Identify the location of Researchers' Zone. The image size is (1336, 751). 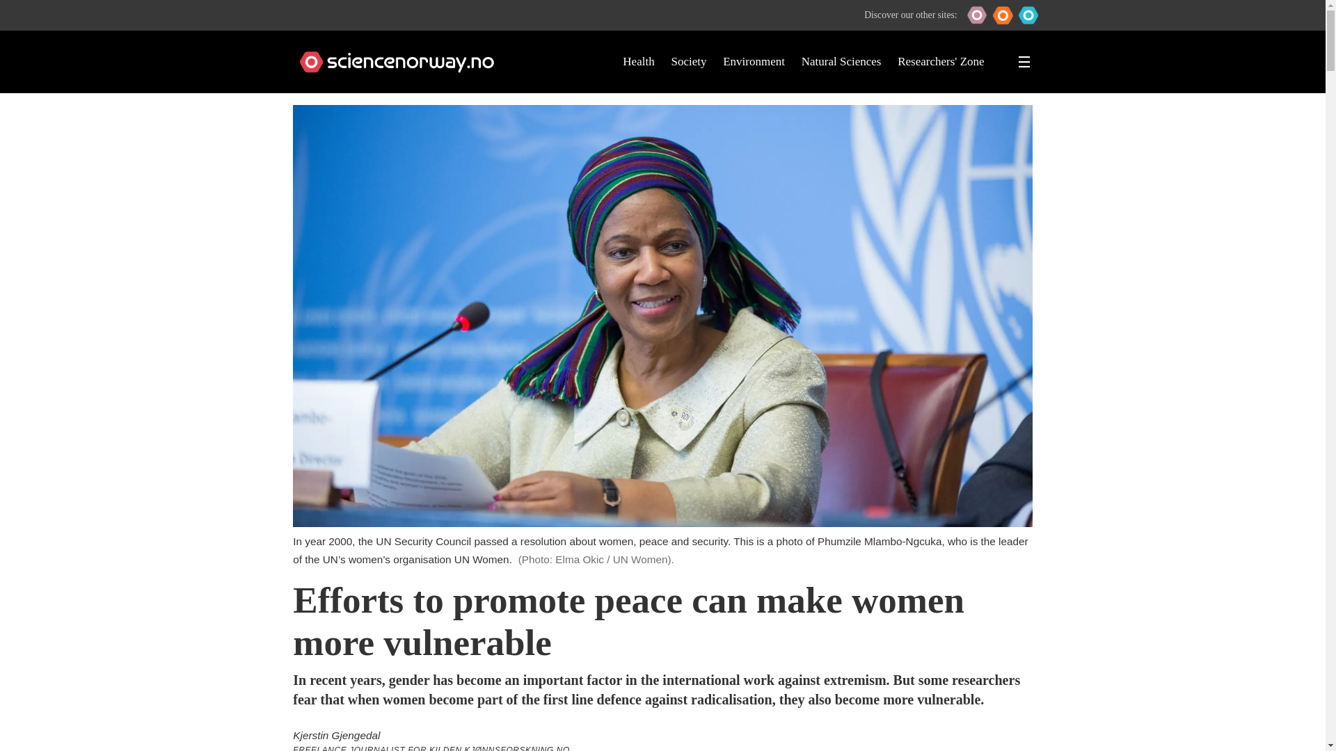
(941, 61).